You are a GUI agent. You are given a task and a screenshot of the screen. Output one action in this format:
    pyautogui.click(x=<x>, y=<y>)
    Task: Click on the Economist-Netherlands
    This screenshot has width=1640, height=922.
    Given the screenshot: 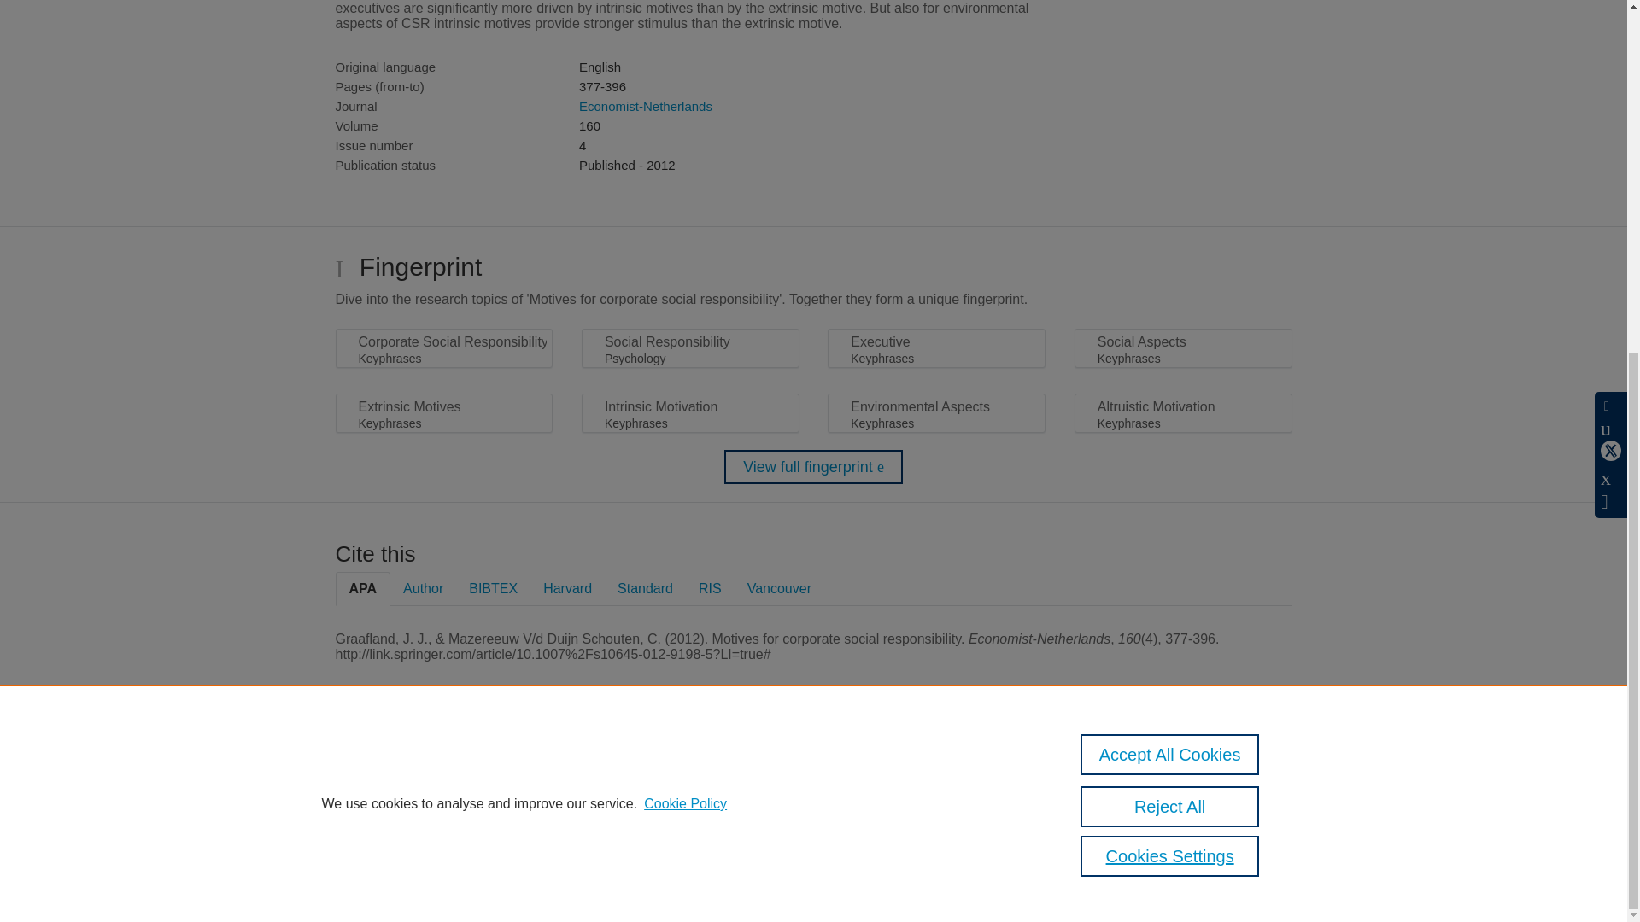 What is the action you would take?
    pyautogui.click(x=645, y=106)
    